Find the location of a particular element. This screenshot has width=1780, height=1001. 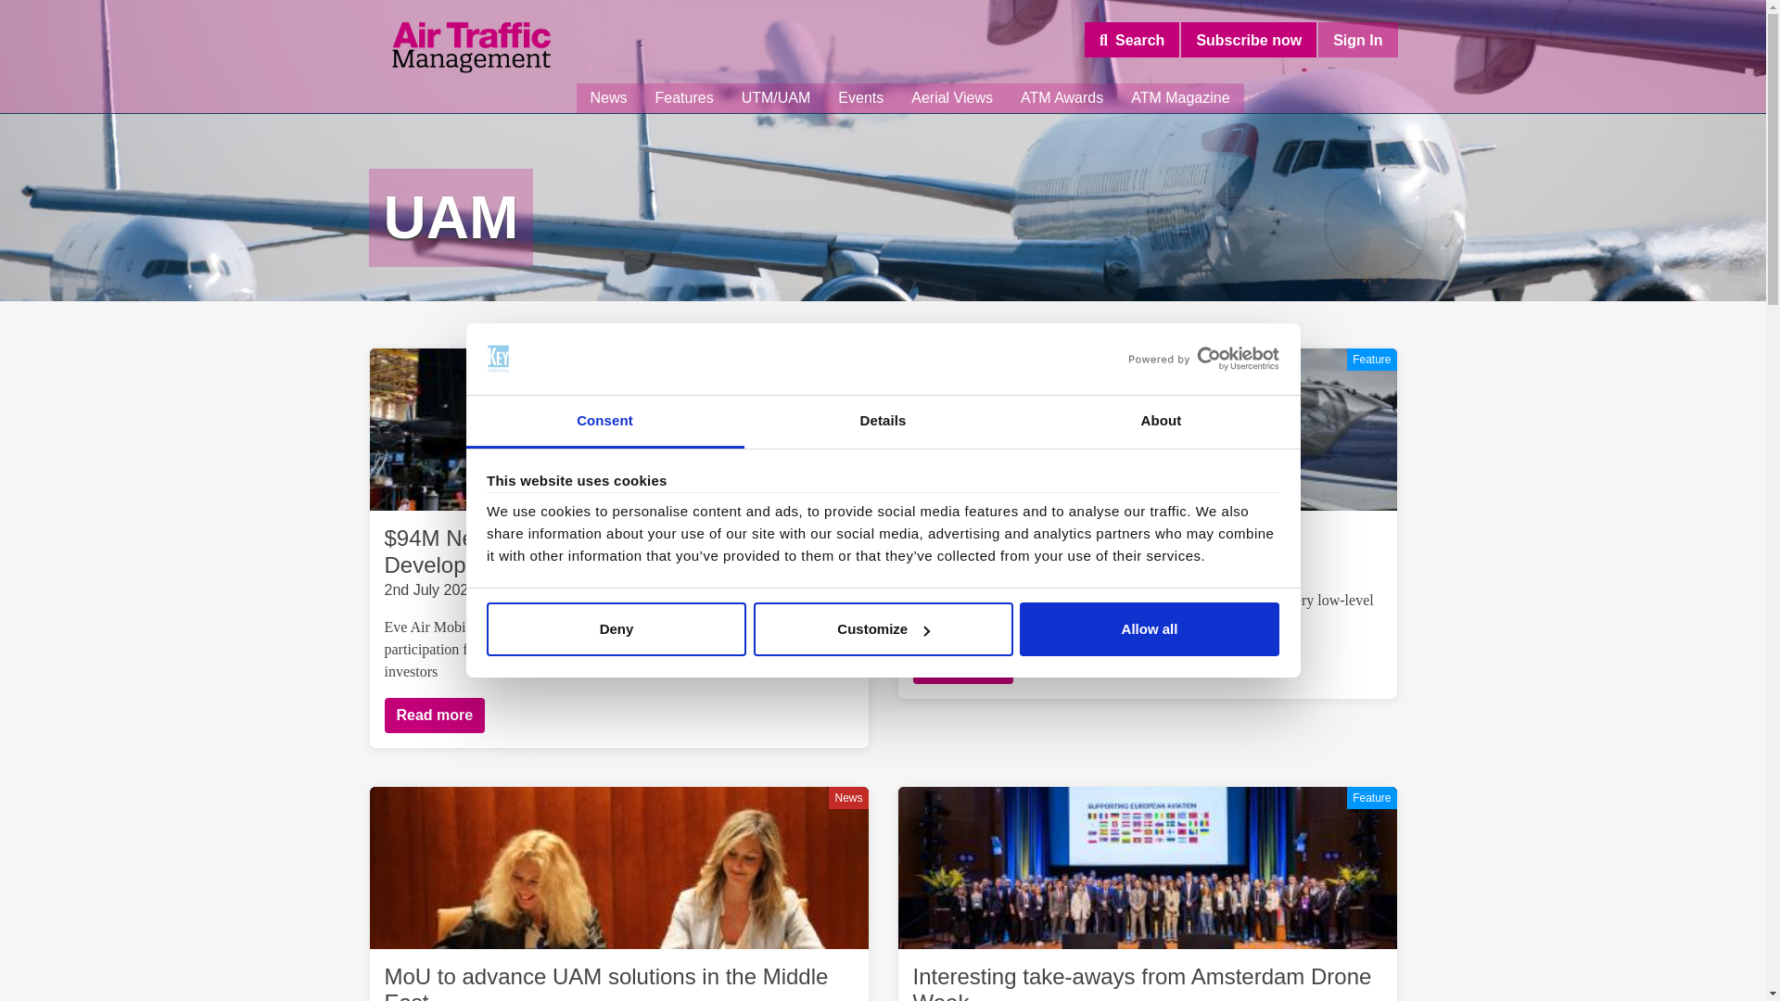

Sign into the site is located at coordinates (1357, 39).